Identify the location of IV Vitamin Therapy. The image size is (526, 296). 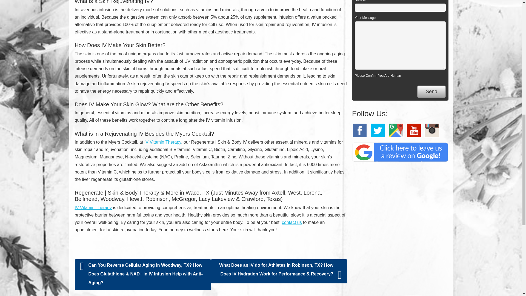
(162, 142).